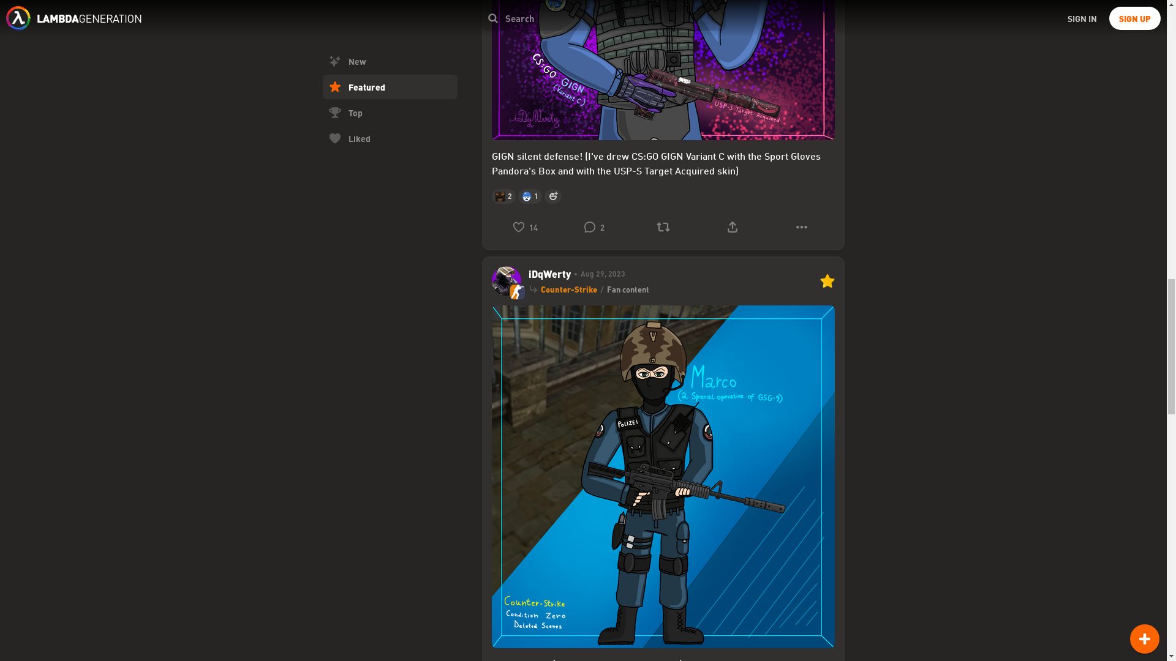 Image resolution: width=1176 pixels, height=661 pixels. Describe the element at coordinates (568, 289) in the screenshot. I see `Counter-Strike` at that location.